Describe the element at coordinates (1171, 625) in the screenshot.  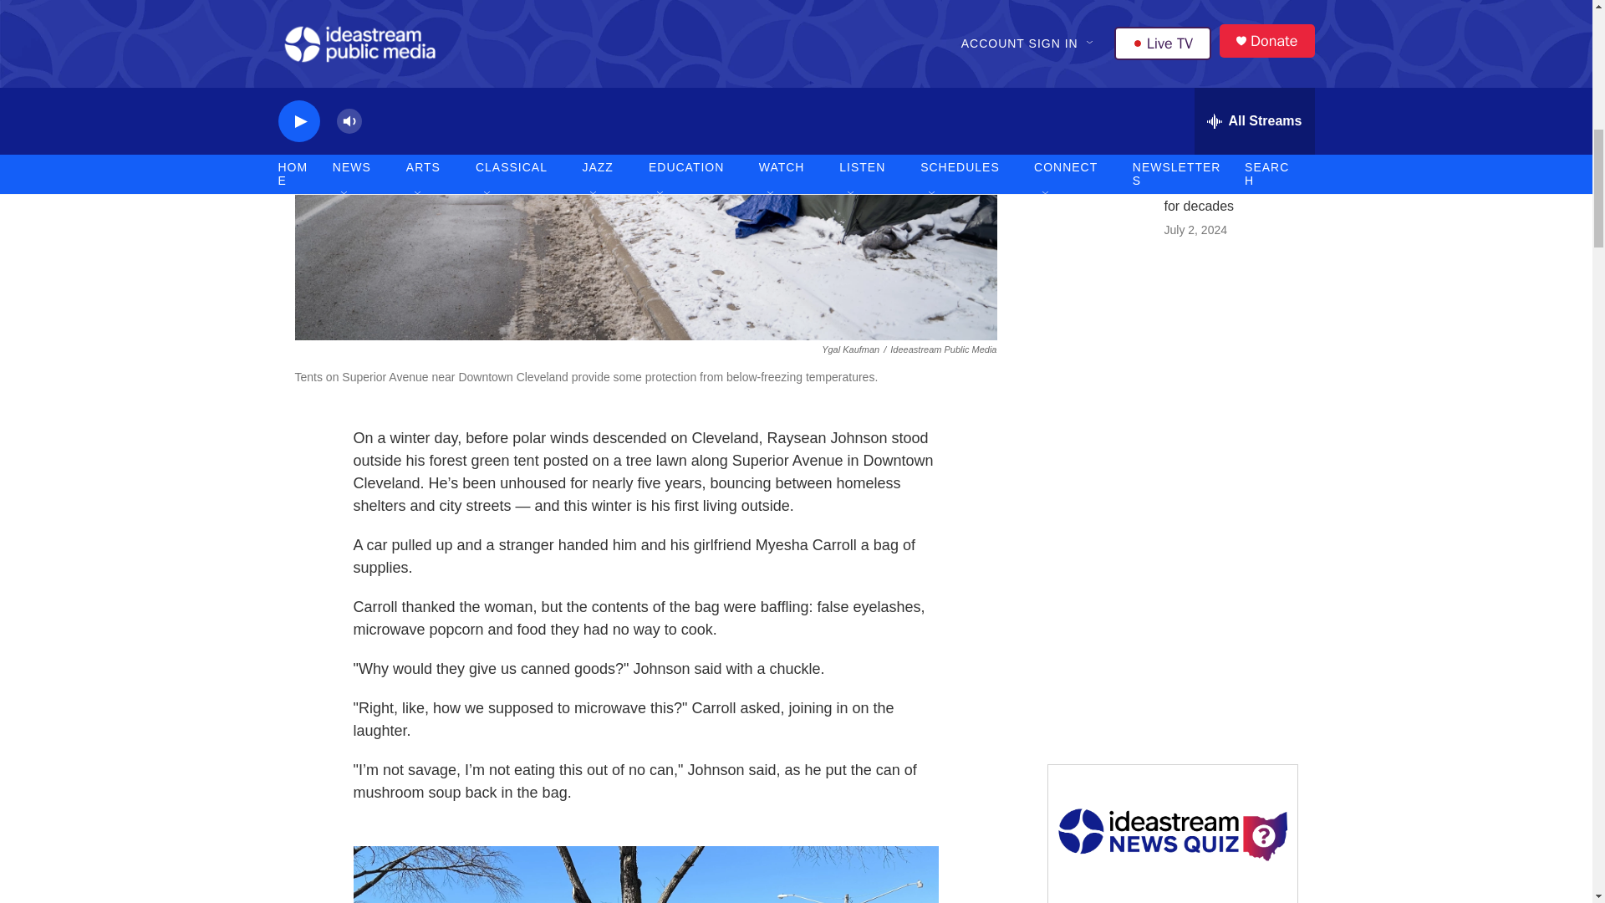
I see `3rd party ad content` at that location.